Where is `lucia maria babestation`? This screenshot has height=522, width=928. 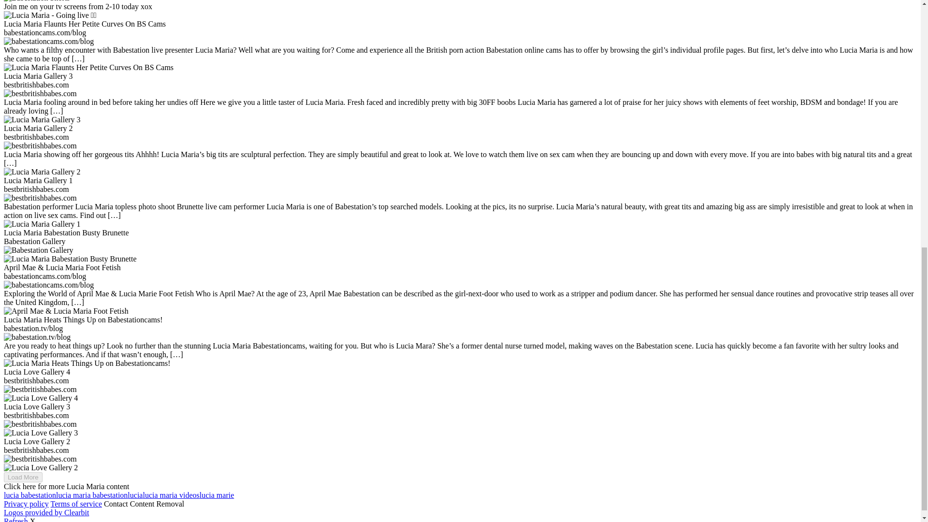 lucia maria babestation is located at coordinates (92, 495).